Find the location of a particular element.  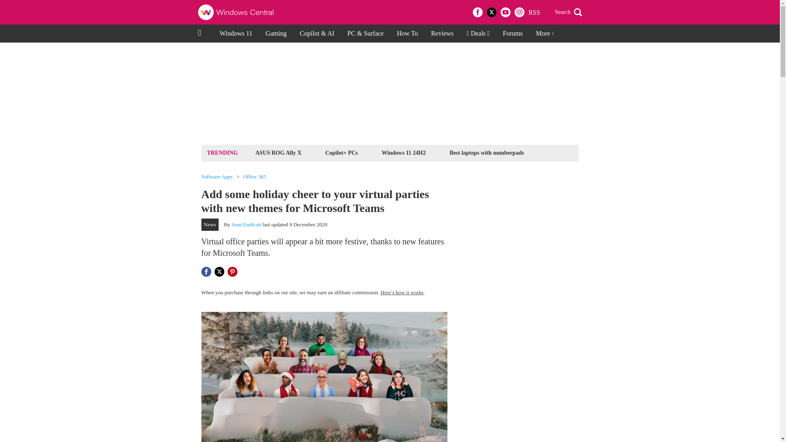

How To is located at coordinates (407, 34).